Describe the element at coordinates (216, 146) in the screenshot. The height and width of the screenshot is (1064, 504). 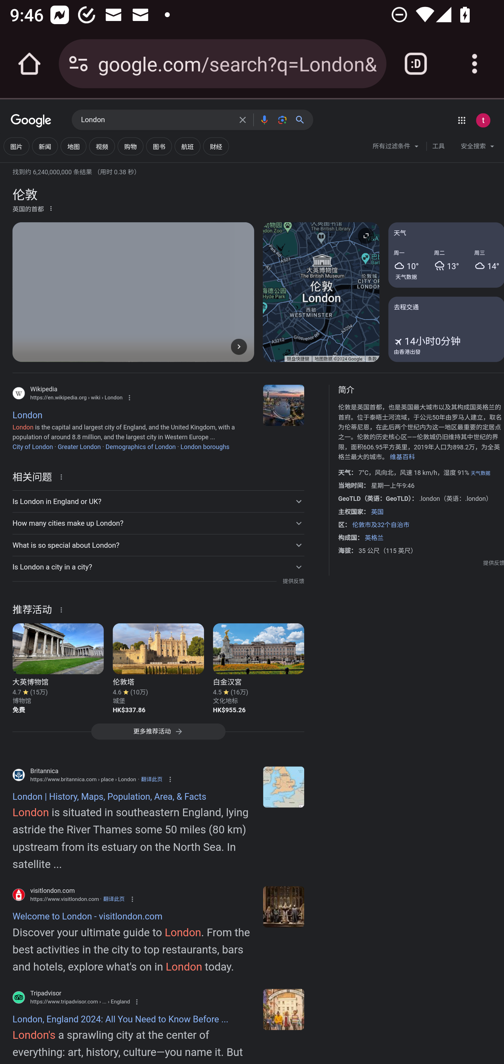
I see `财经` at that location.